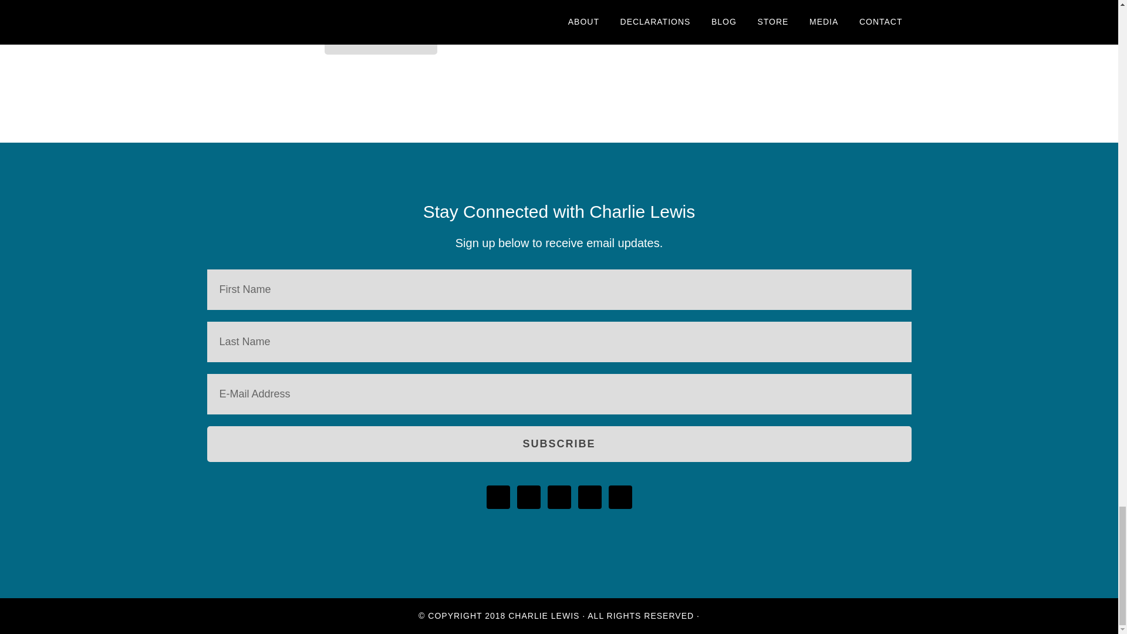 This screenshot has height=634, width=1127. Describe the element at coordinates (380, 38) in the screenshot. I see `Post Comment` at that location.